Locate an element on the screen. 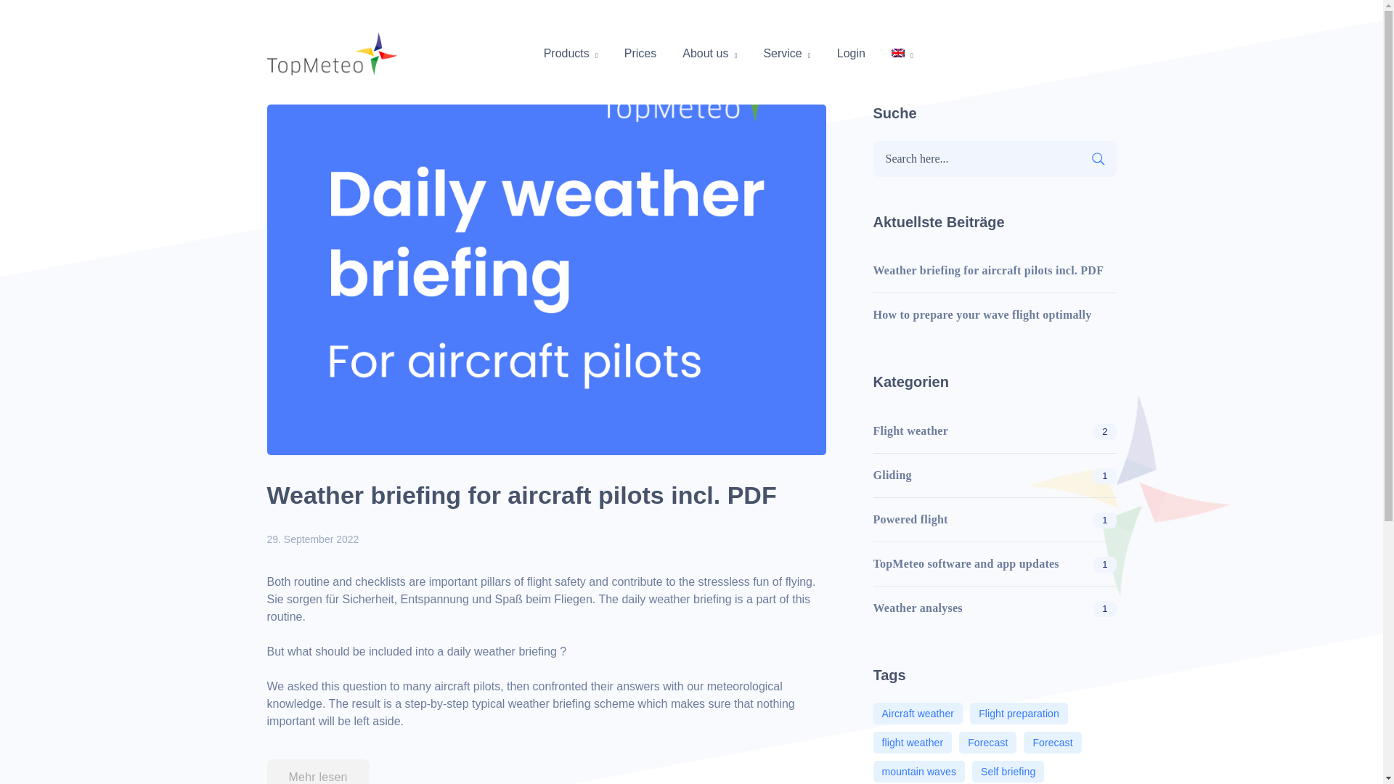 The height and width of the screenshot is (784, 1394). Search for: is located at coordinates (994, 159).